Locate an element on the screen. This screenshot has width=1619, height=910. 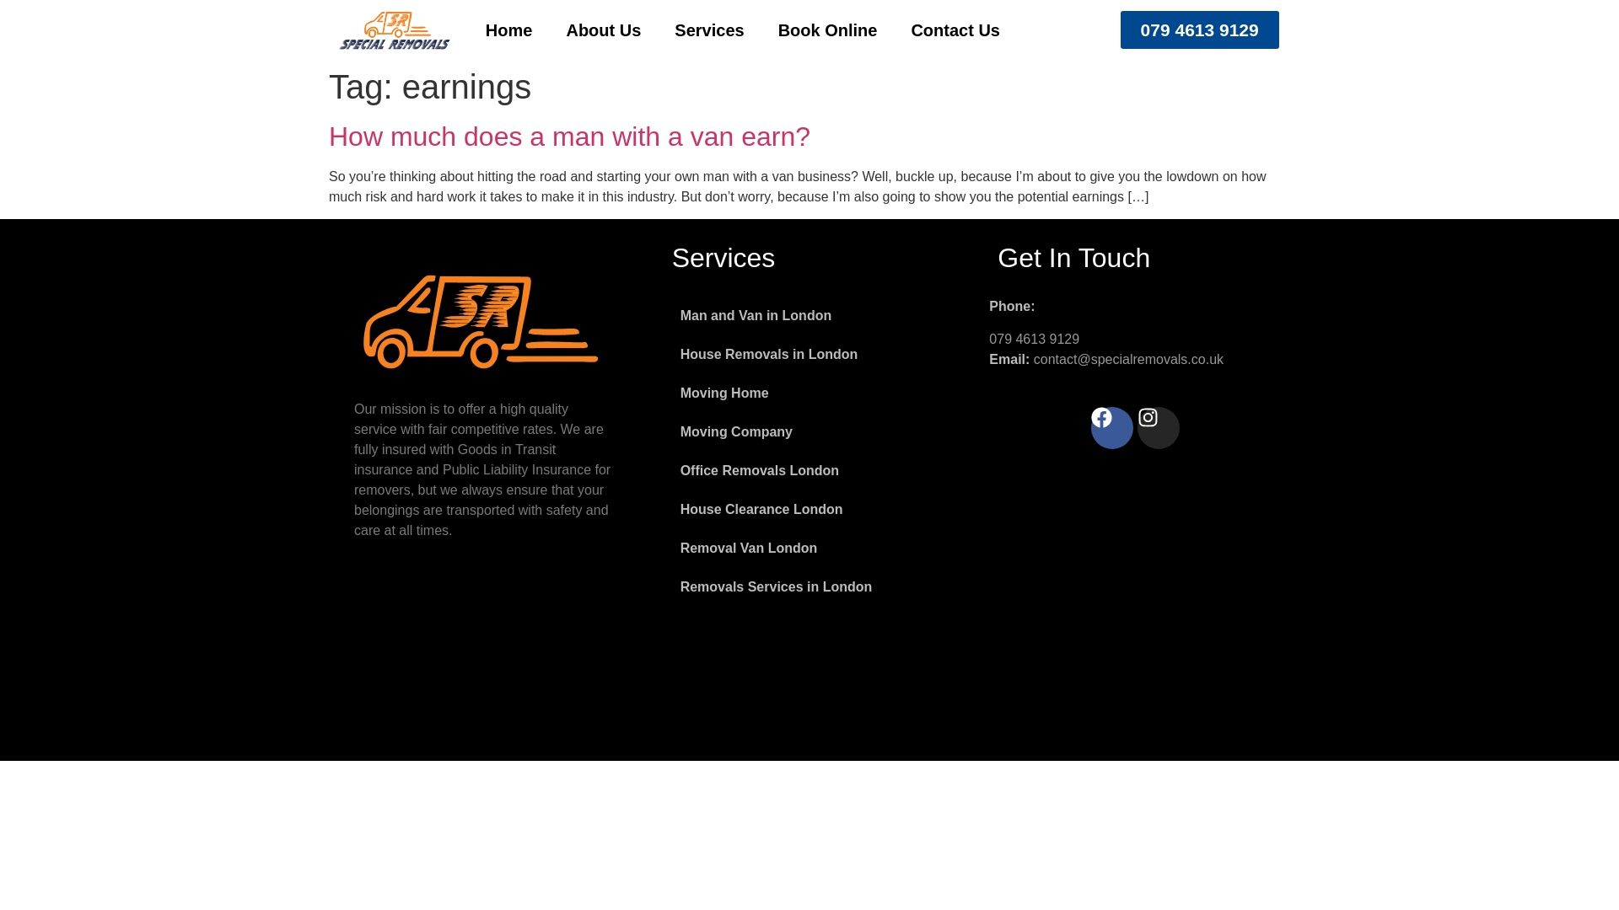
Removal Van London is located at coordinates (809, 548).